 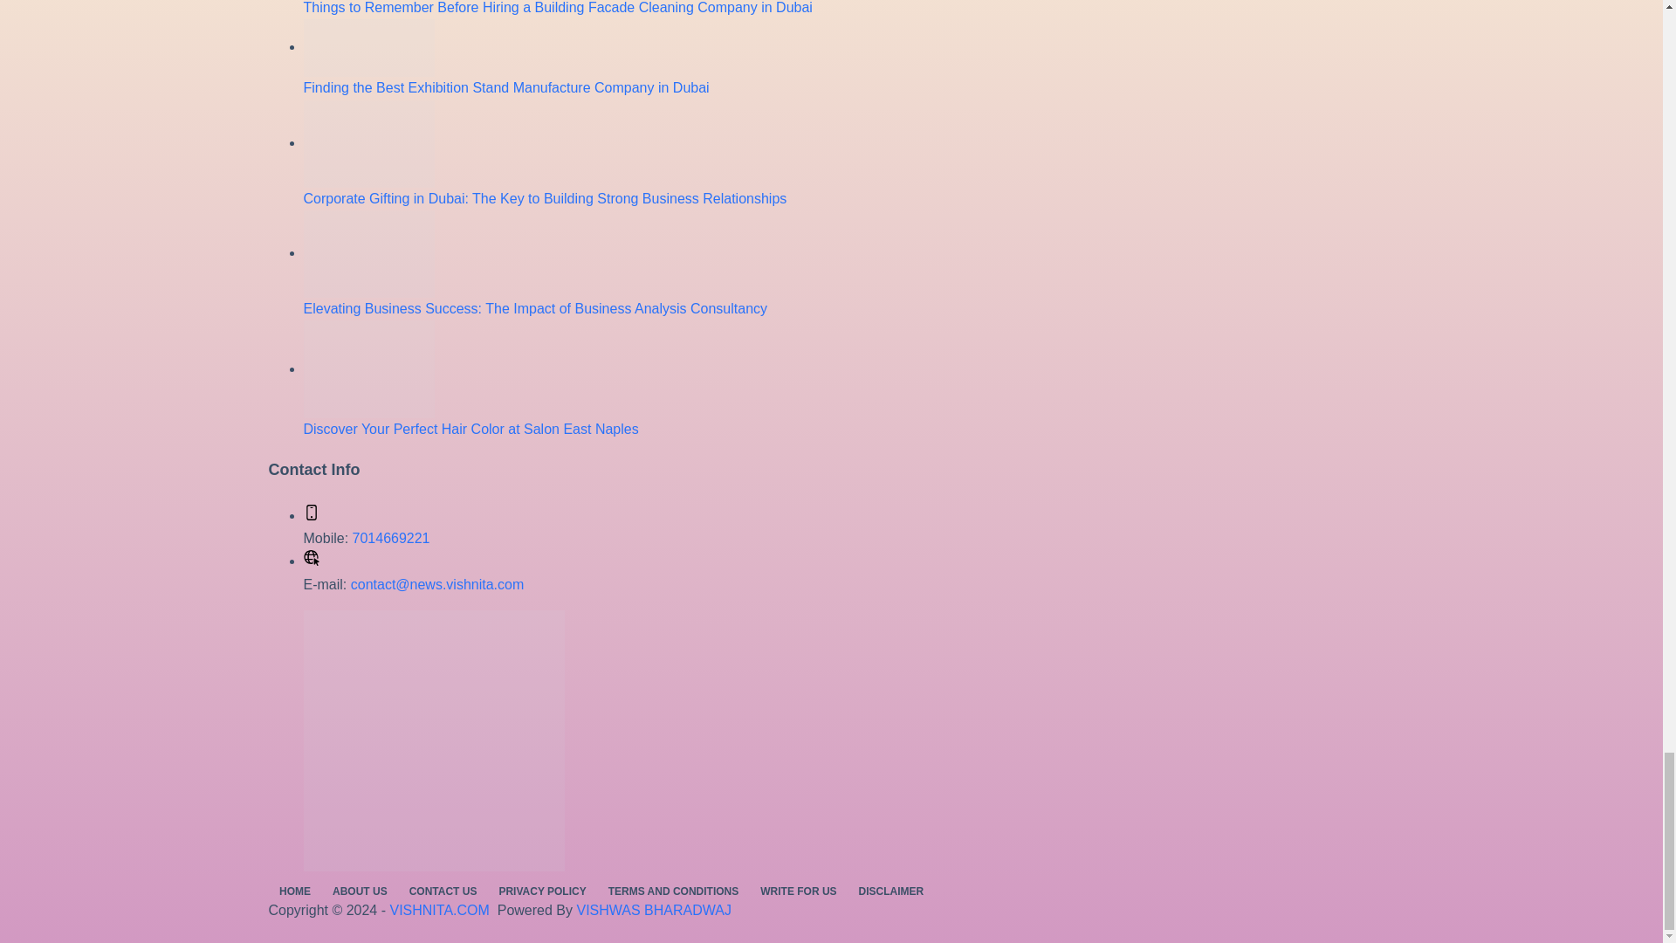 What do you see at coordinates (368, 369) in the screenshot?
I see `Discover Your Perfect Hair Color at Salon East Naples 15` at bounding box center [368, 369].